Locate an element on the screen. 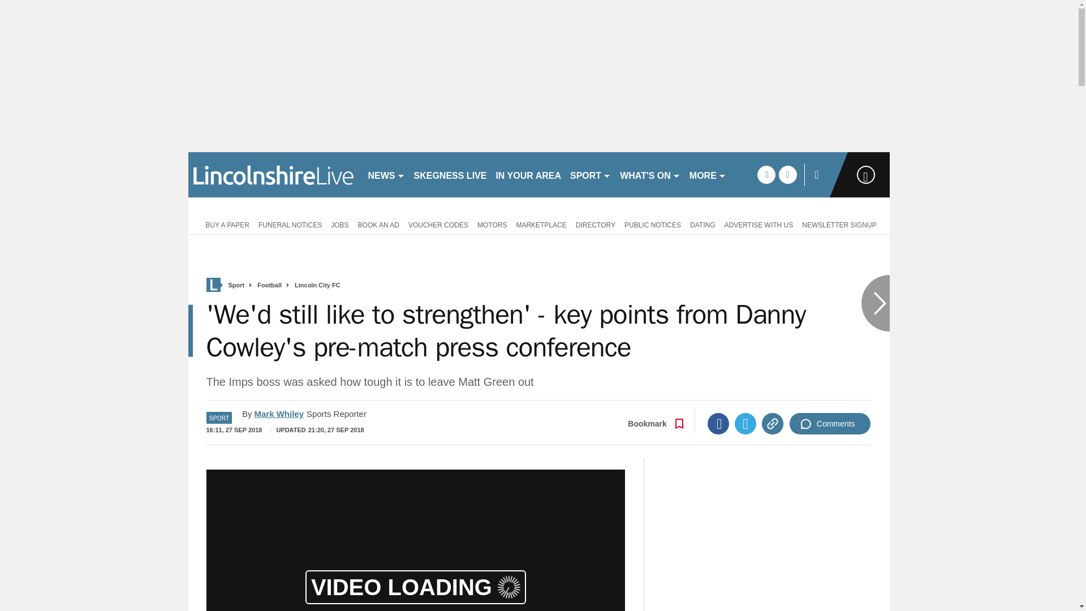 The width and height of the screenshot is (1086, 611). Comments is located at coordinates (830, 423).